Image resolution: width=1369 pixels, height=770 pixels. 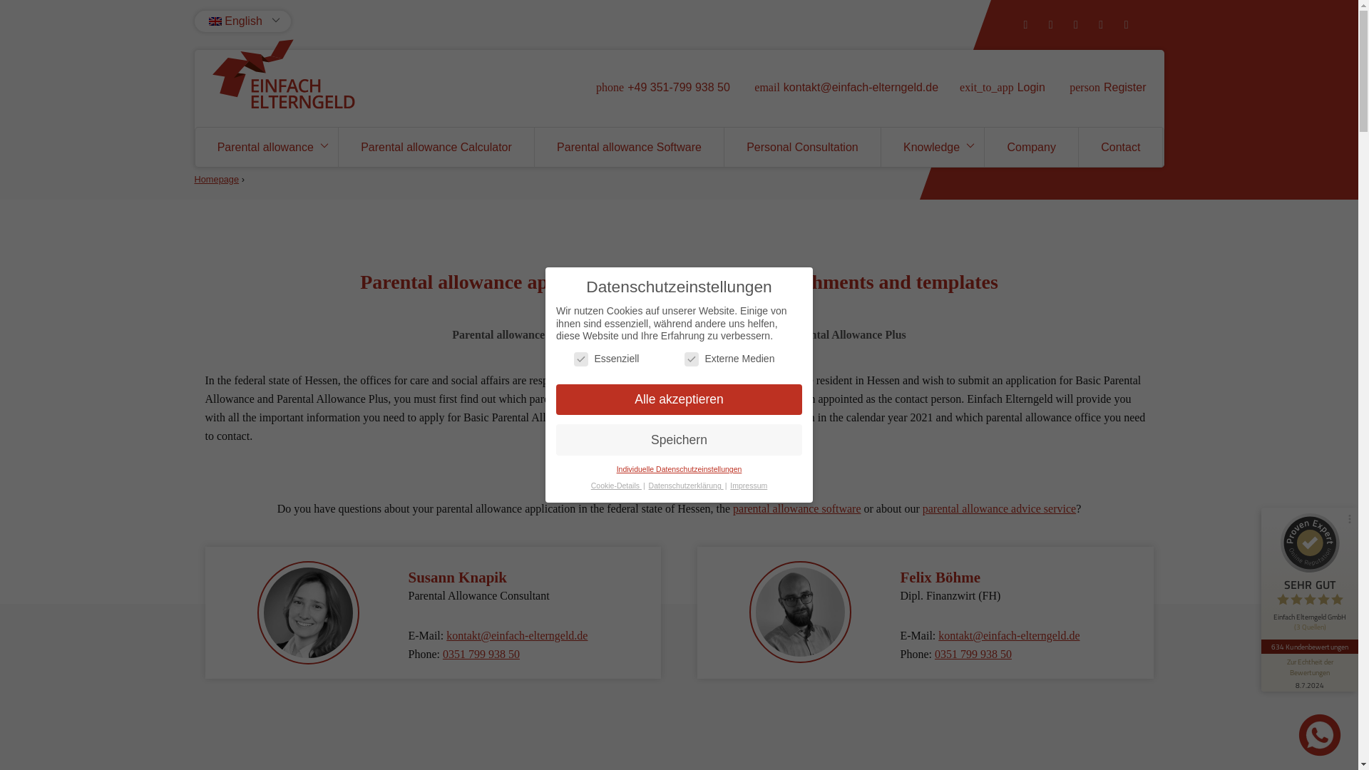 What do you see at coordinates (234, 21) in the screenshot?
I see `English` at bounding box center [234, 21].